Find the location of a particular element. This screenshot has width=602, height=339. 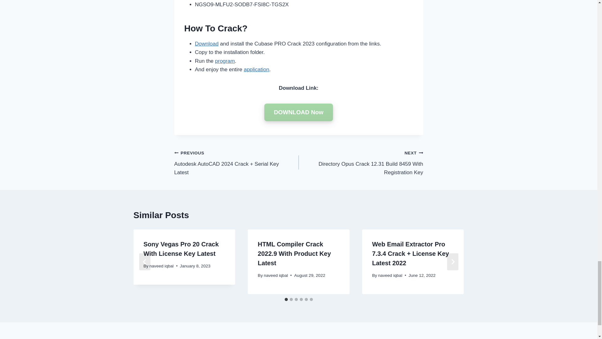

application is located at coordinates (256, 69).